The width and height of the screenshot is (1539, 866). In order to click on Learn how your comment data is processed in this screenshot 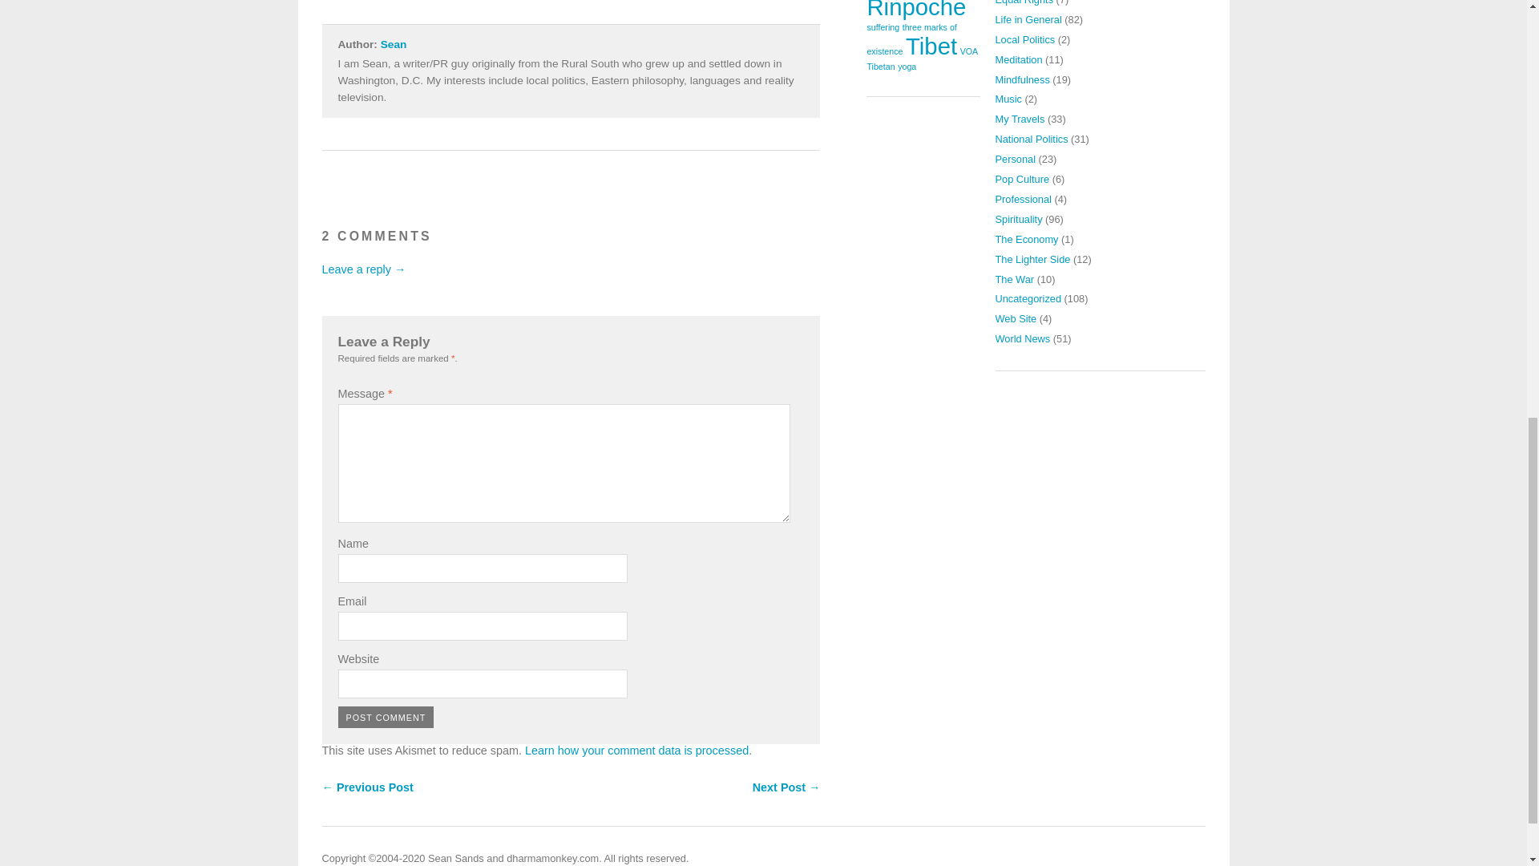, I will do `click(636, 750)`.